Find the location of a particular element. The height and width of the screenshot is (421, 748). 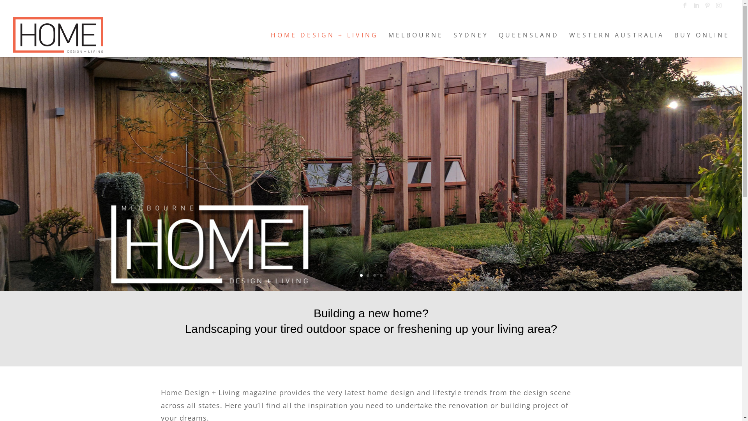

4 is located at coordinates (381, 275).